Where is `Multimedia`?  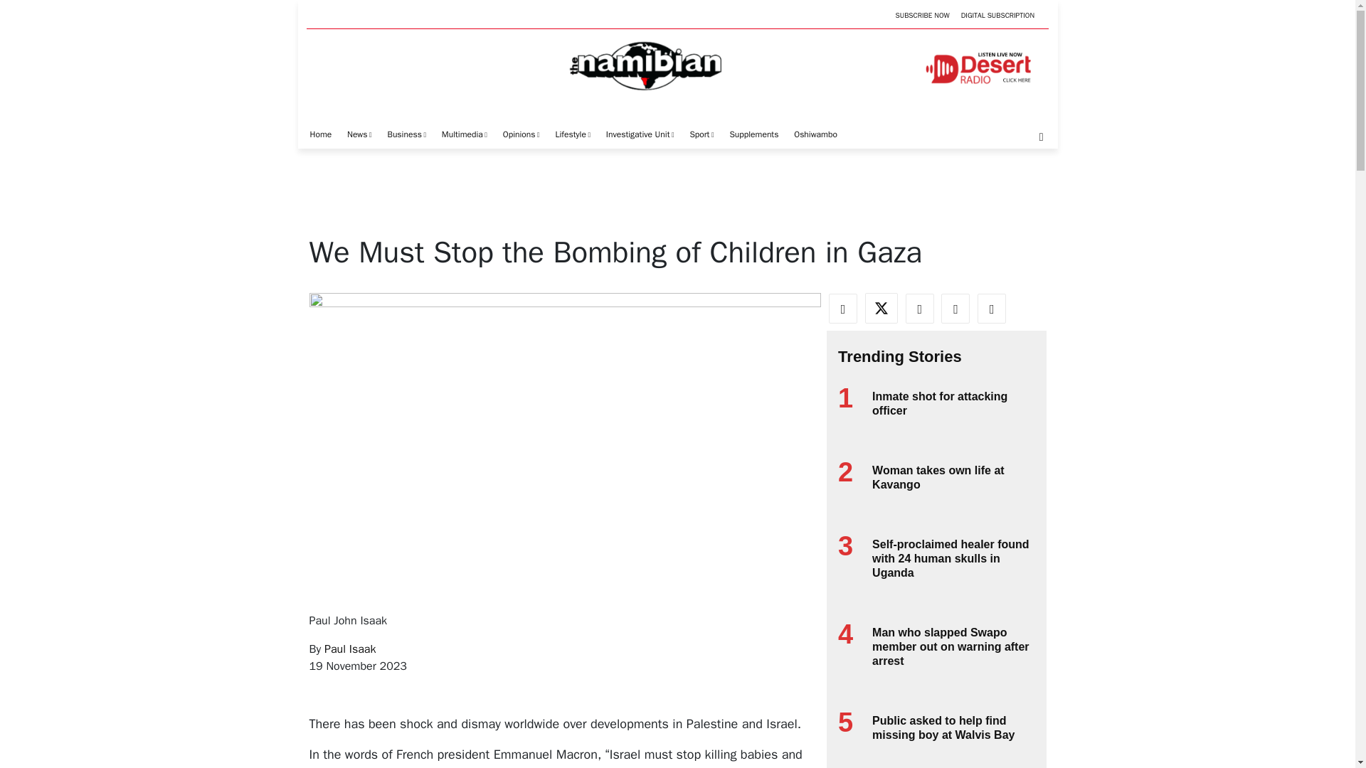 Multimedia is located at coordinates (464, 134).